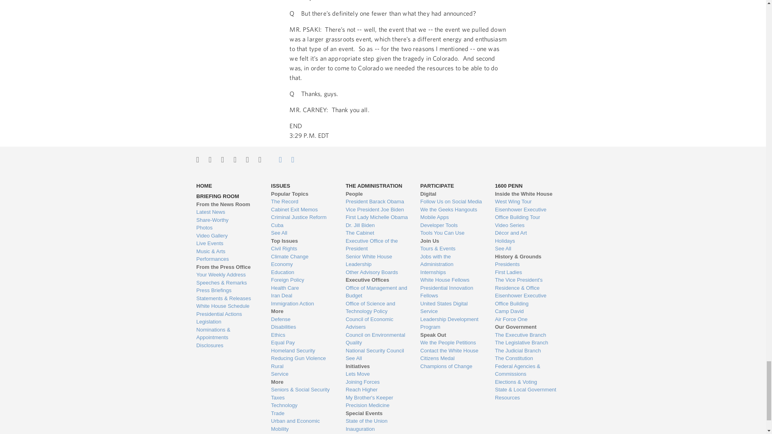  Describe the element at coordinates (210, 159) in the screenshot. I see `See the Whitehouse on Instagram.` at that location.